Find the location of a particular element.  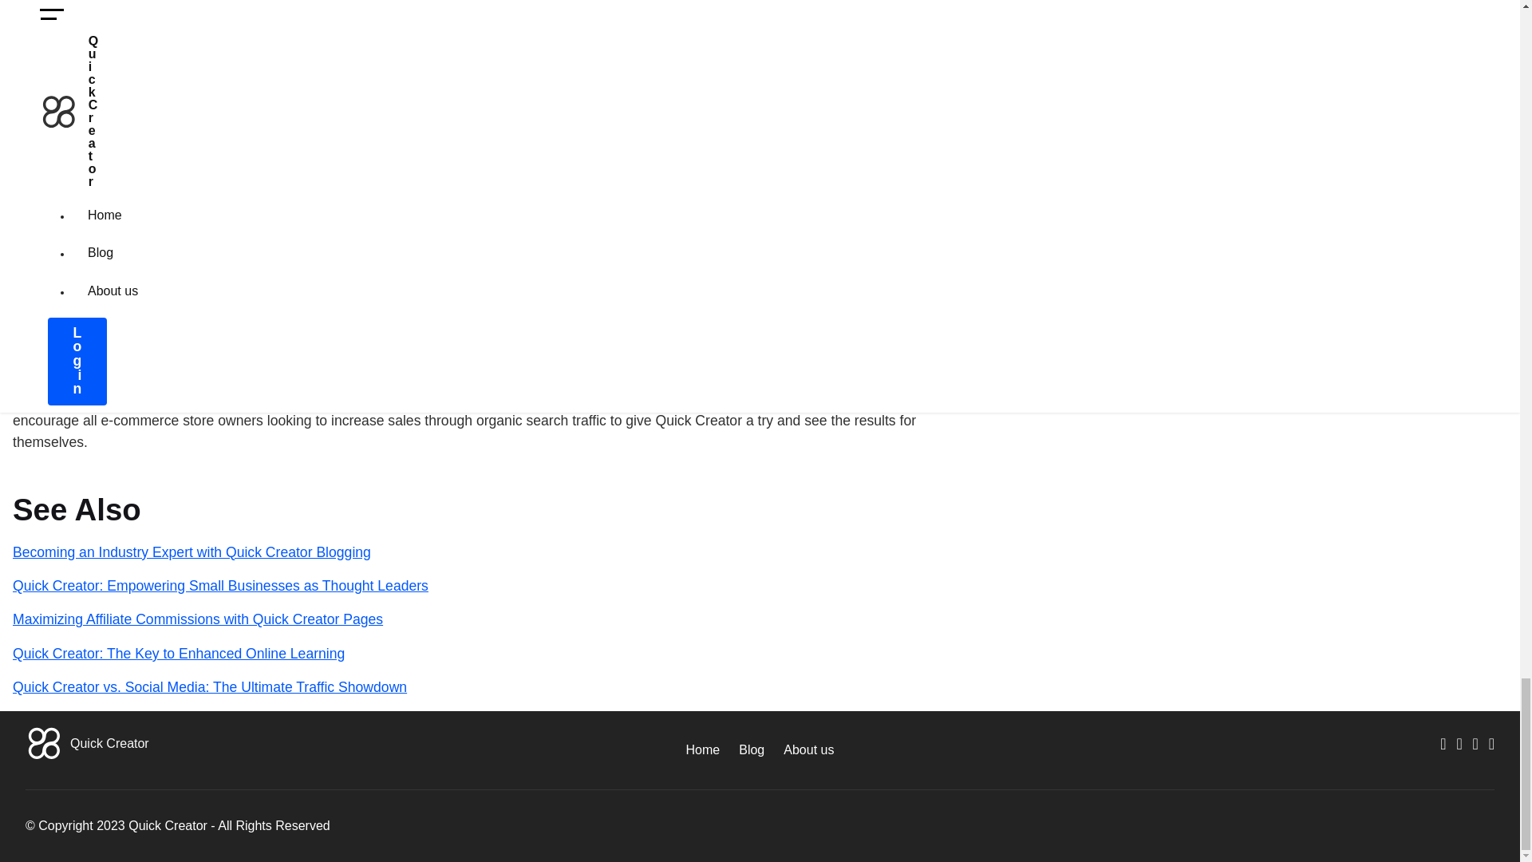

Quick Creator: The Key to Enhanced Online Learning is located at coordinates (179, 653).